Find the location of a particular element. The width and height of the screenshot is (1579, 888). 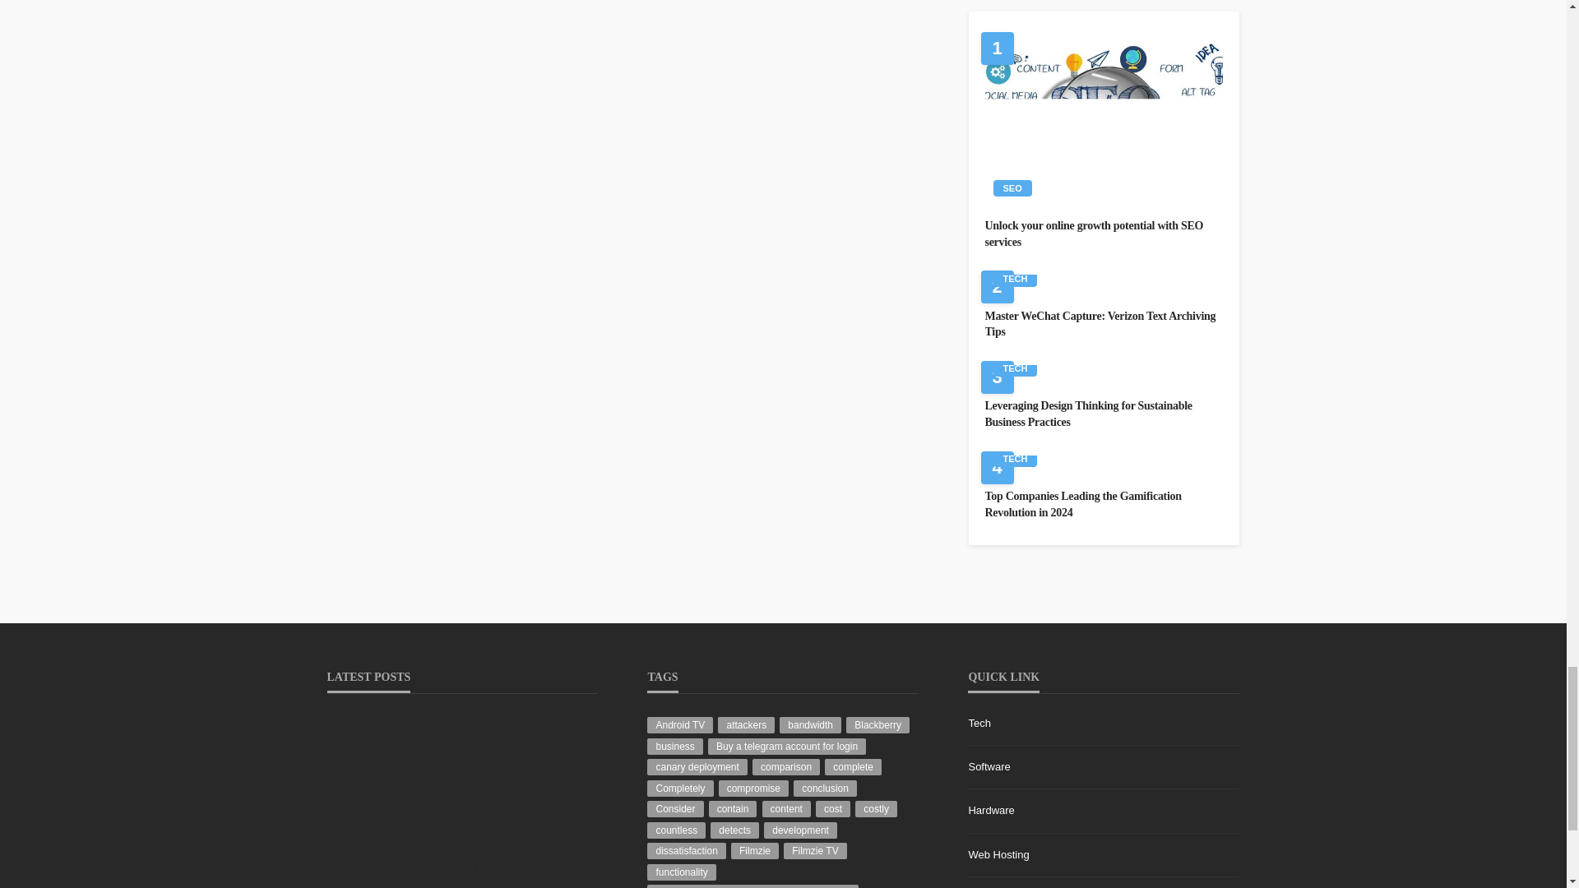

Unlock your online growth potential with SEO services is located at coordinates (1104, 118).